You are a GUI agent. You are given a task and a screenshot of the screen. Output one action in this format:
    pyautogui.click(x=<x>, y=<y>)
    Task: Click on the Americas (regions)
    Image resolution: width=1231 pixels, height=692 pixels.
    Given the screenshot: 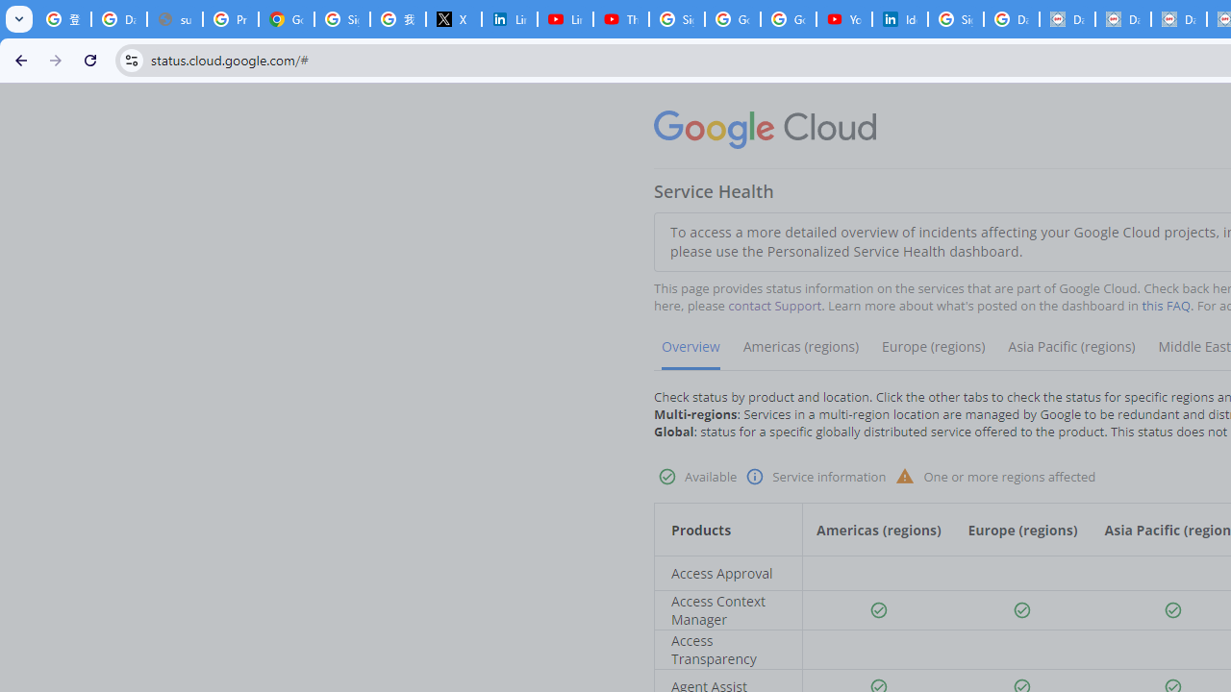 What is the action you would take?
    pyautogui.click(x=800, y=354)
    